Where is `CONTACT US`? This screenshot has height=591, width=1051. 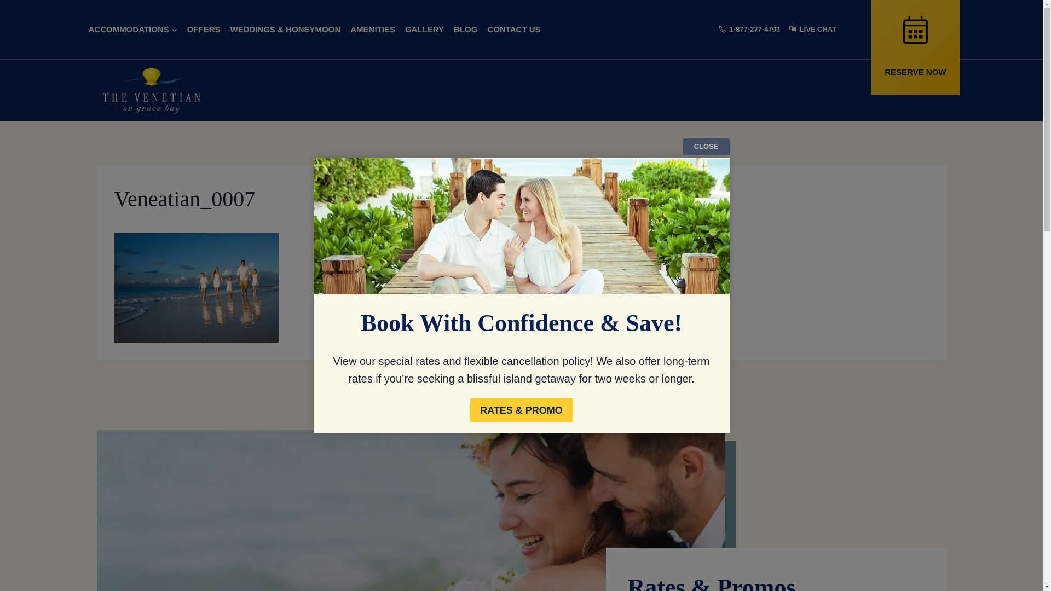
CONTACT US is located at coordinates (513, 30).